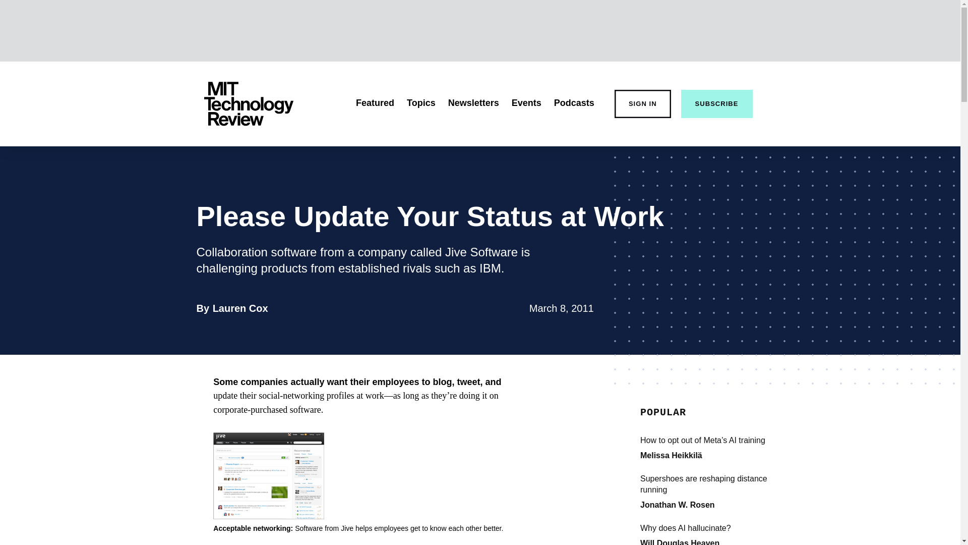  Describe the element at coordinates (678, 505) in the screenshot. I see `Jonathan W. Rosen` at that location.